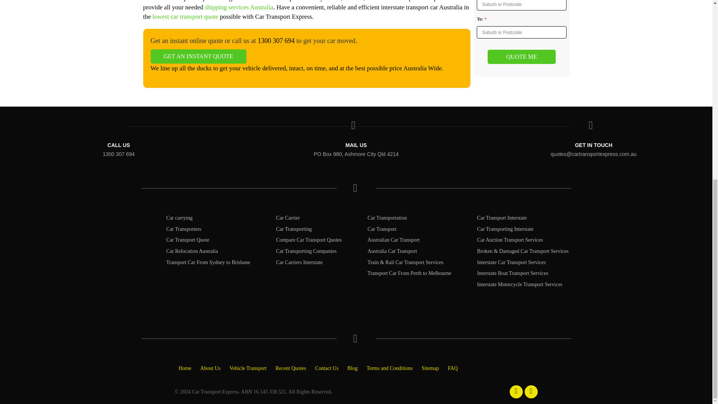 This screenshot has width=718, height=404. Describe the element at coordinates (309, 240) in the screenshot. I see `Compare Car Transport Quotes` at that location.